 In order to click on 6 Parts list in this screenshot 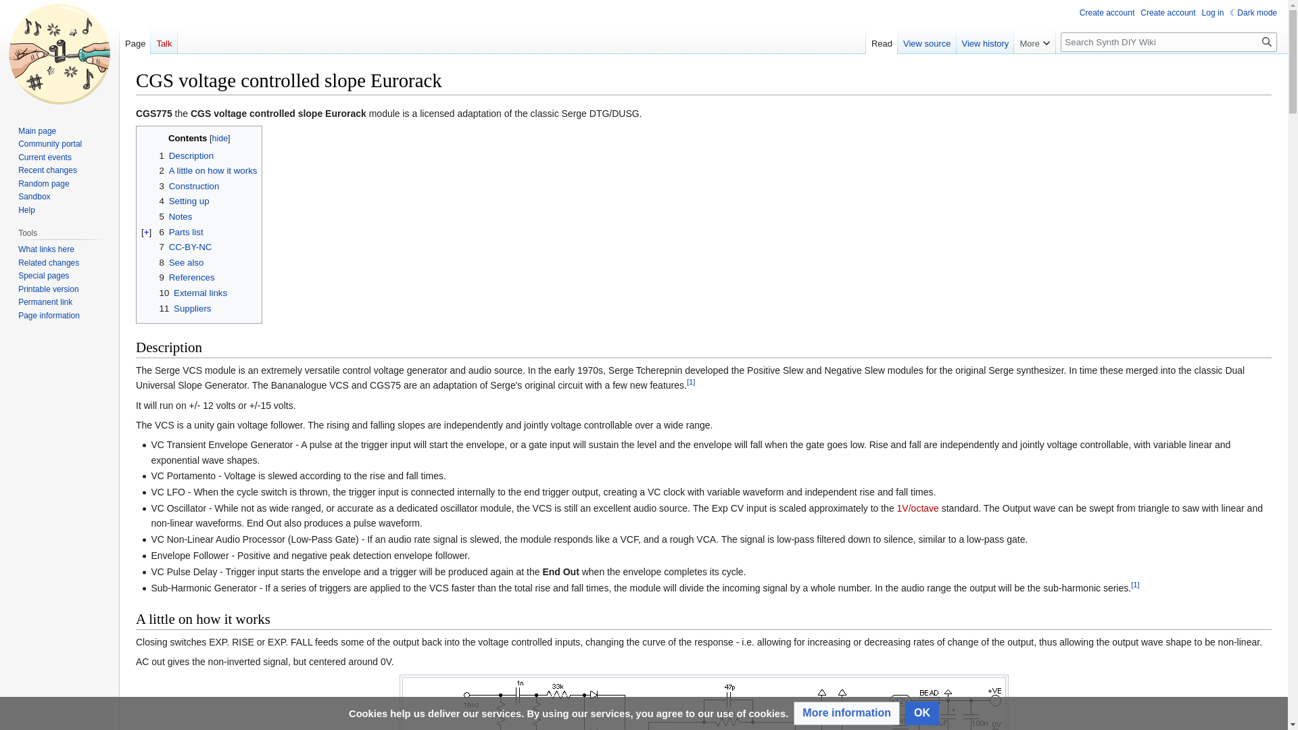, I will do `click(181, 232)`.